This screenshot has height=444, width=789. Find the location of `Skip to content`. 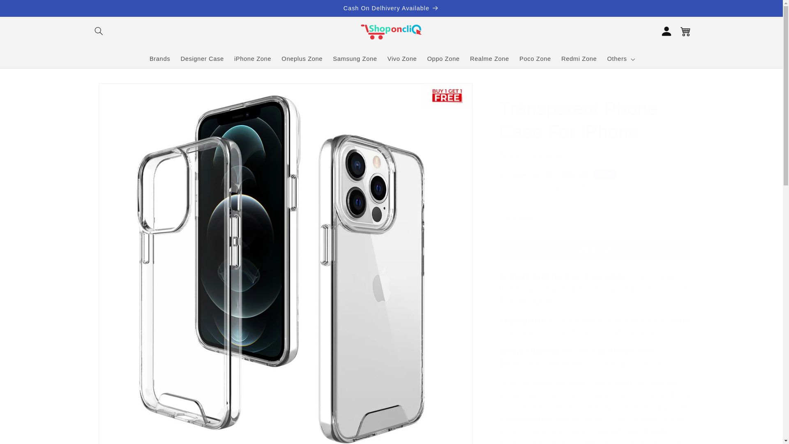

Skip to content is located at coordinates (26, 10).